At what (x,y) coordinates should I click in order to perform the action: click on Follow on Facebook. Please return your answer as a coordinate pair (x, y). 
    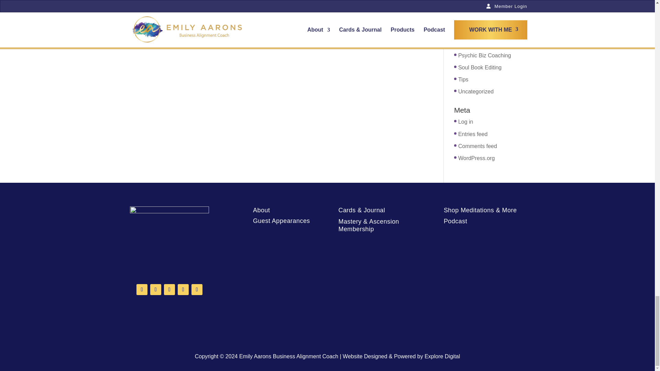
    Looking at the image, I should click on (142, 289).